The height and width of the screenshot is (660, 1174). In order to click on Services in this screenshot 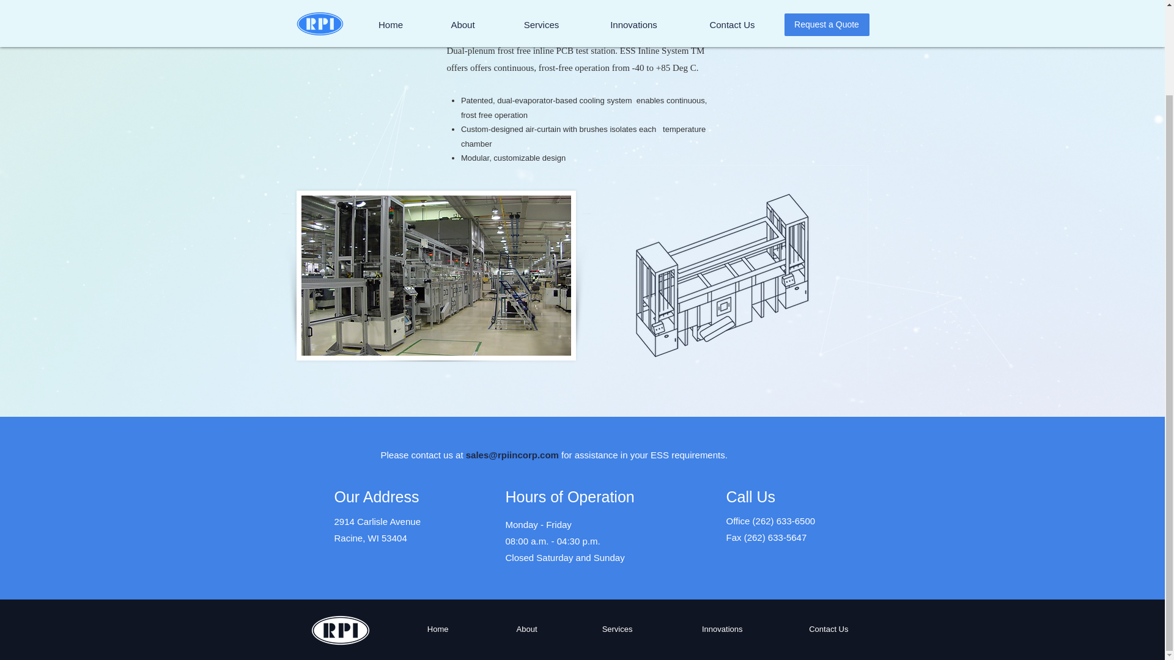, I will do `click(594, 628)`.